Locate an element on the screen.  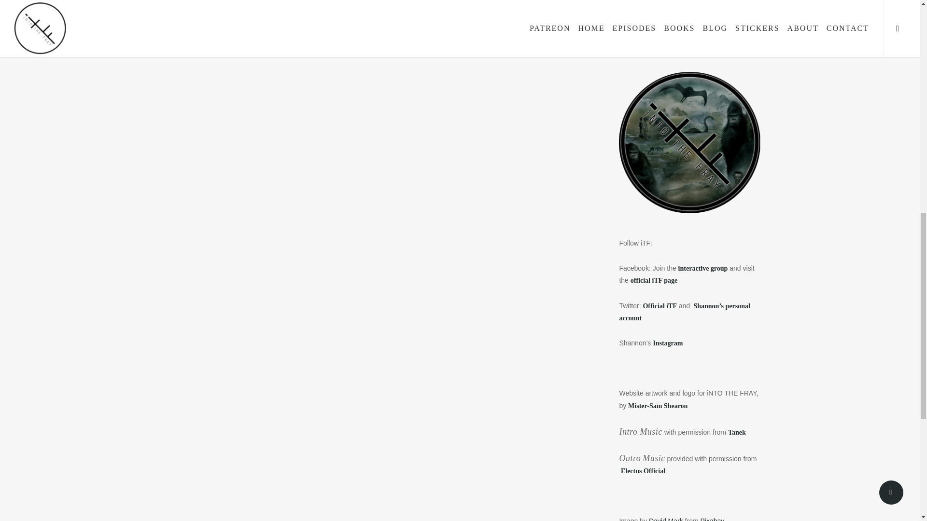
Tanek is located at coordinates (737, 432).